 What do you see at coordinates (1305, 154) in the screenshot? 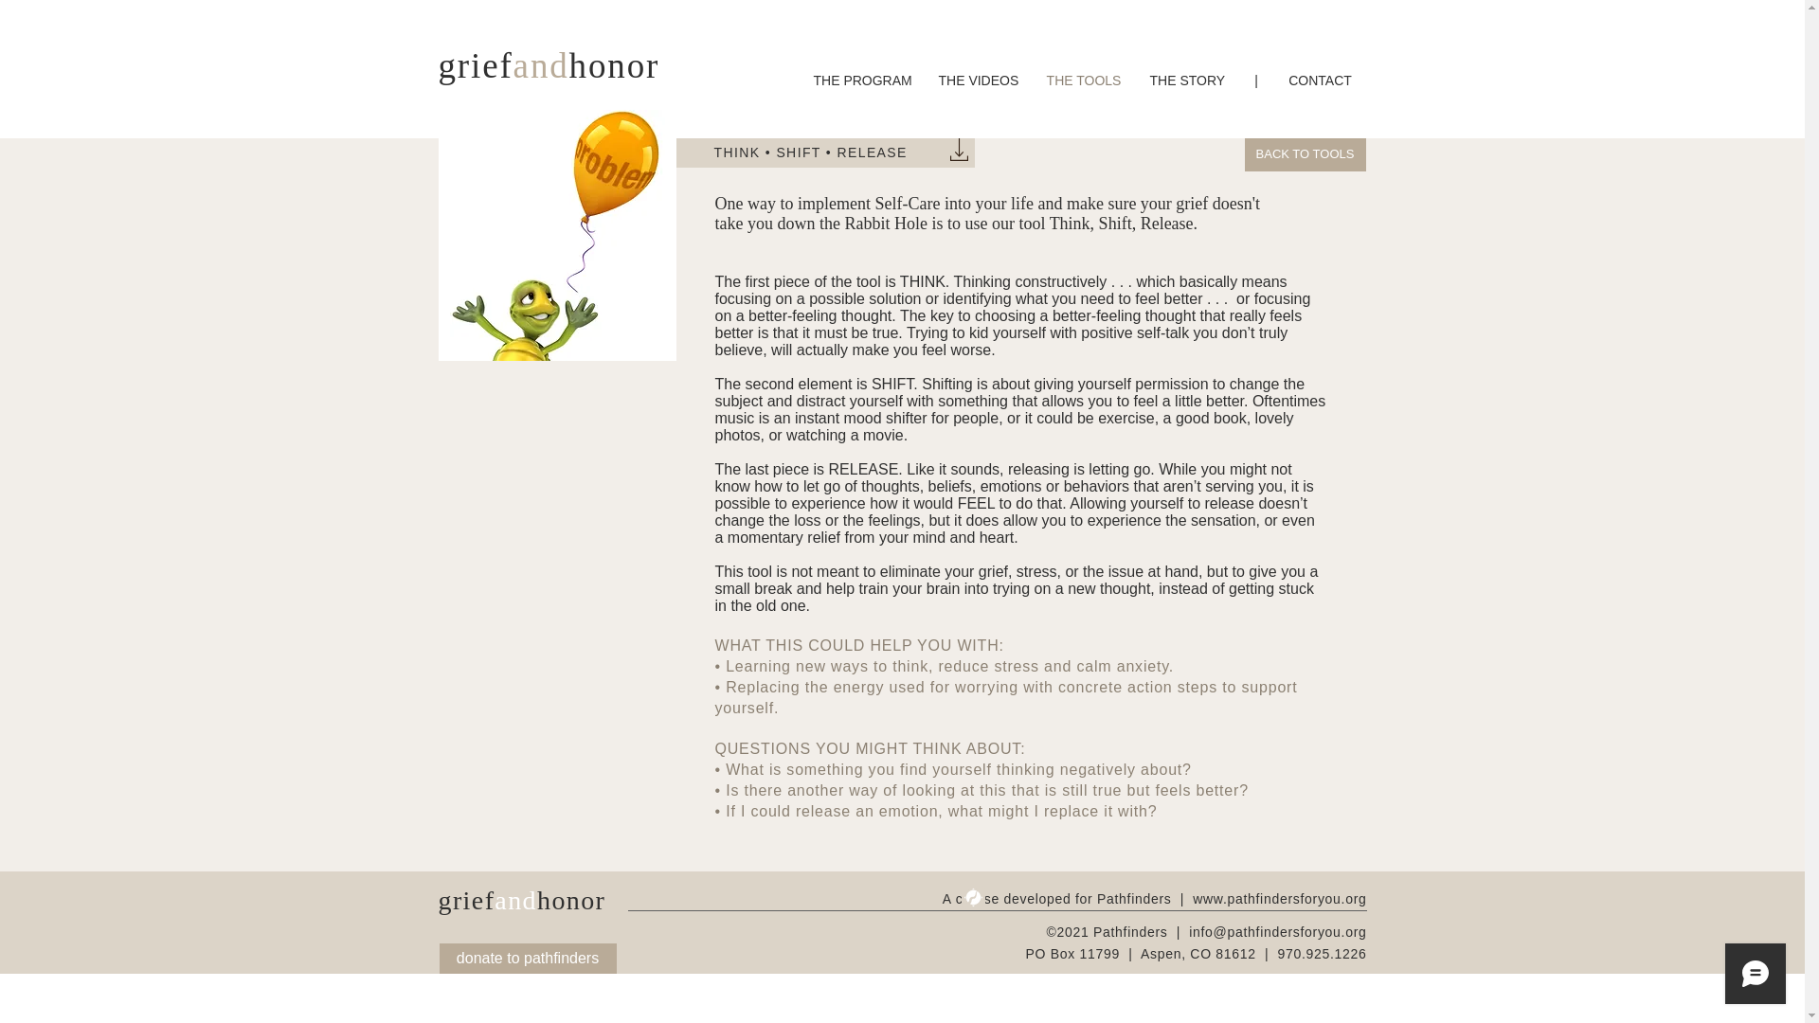
I see `BACK TO TOOLS` at bounding box center [1305, 154].